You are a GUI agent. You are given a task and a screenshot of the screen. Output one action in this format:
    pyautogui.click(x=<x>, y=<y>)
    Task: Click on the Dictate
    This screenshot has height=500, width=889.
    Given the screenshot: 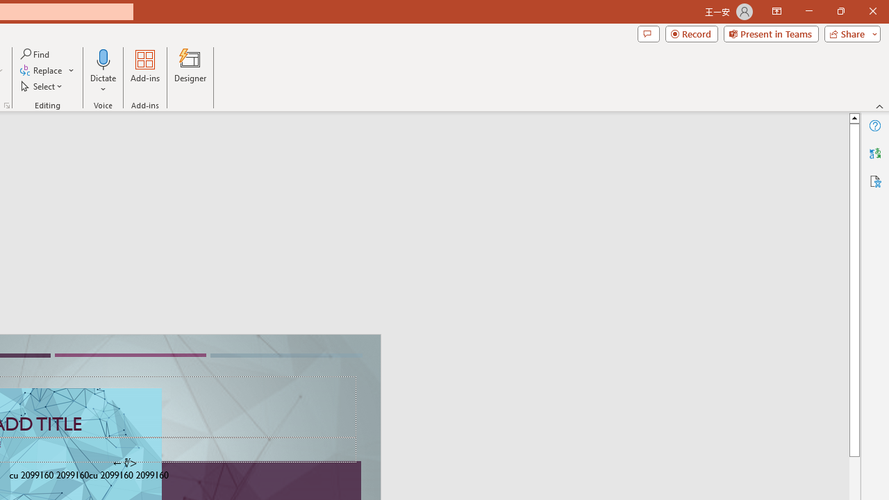 What is the action you would take?
    pyautogui.click(x=103, y=58)
    